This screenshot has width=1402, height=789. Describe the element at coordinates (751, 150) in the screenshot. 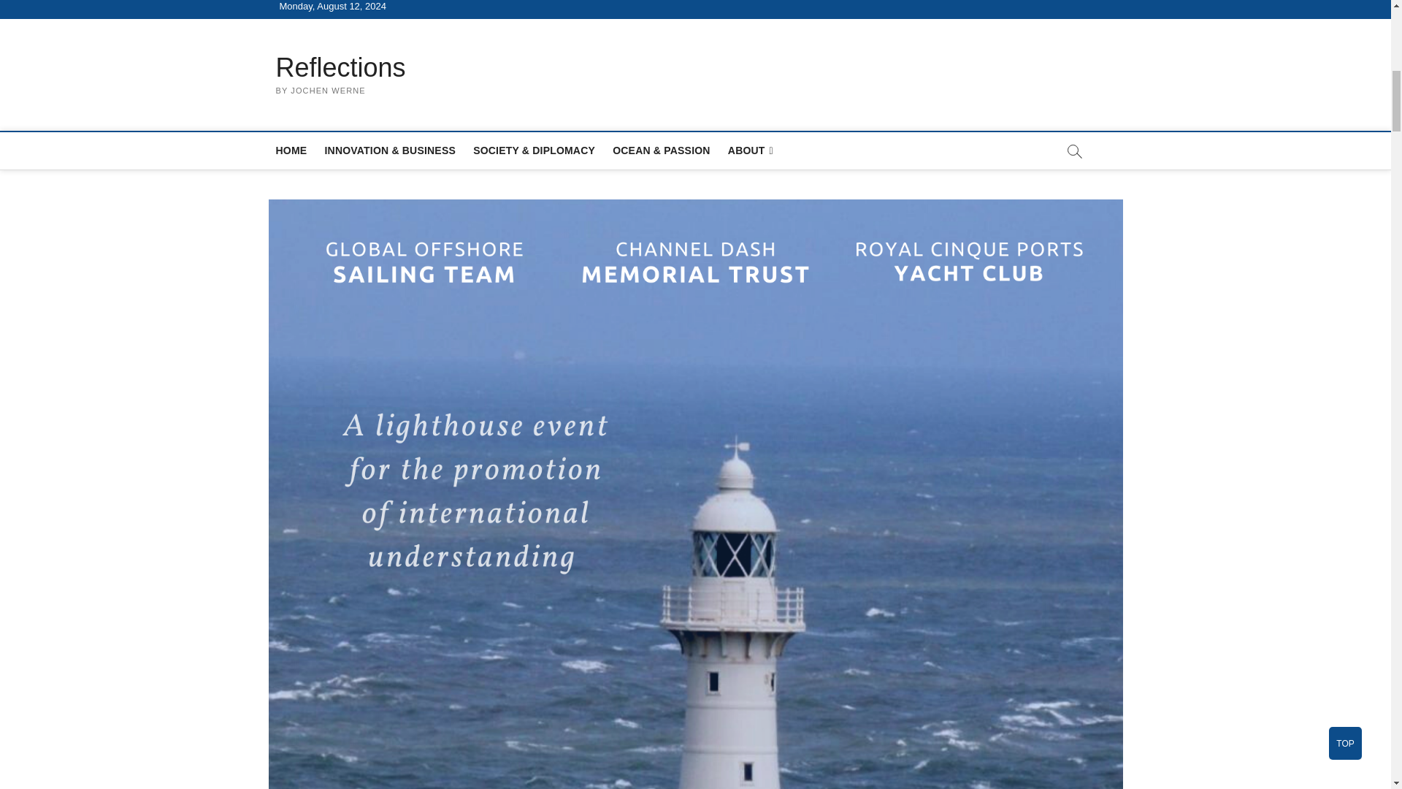

I see `ABOUT` at that location.